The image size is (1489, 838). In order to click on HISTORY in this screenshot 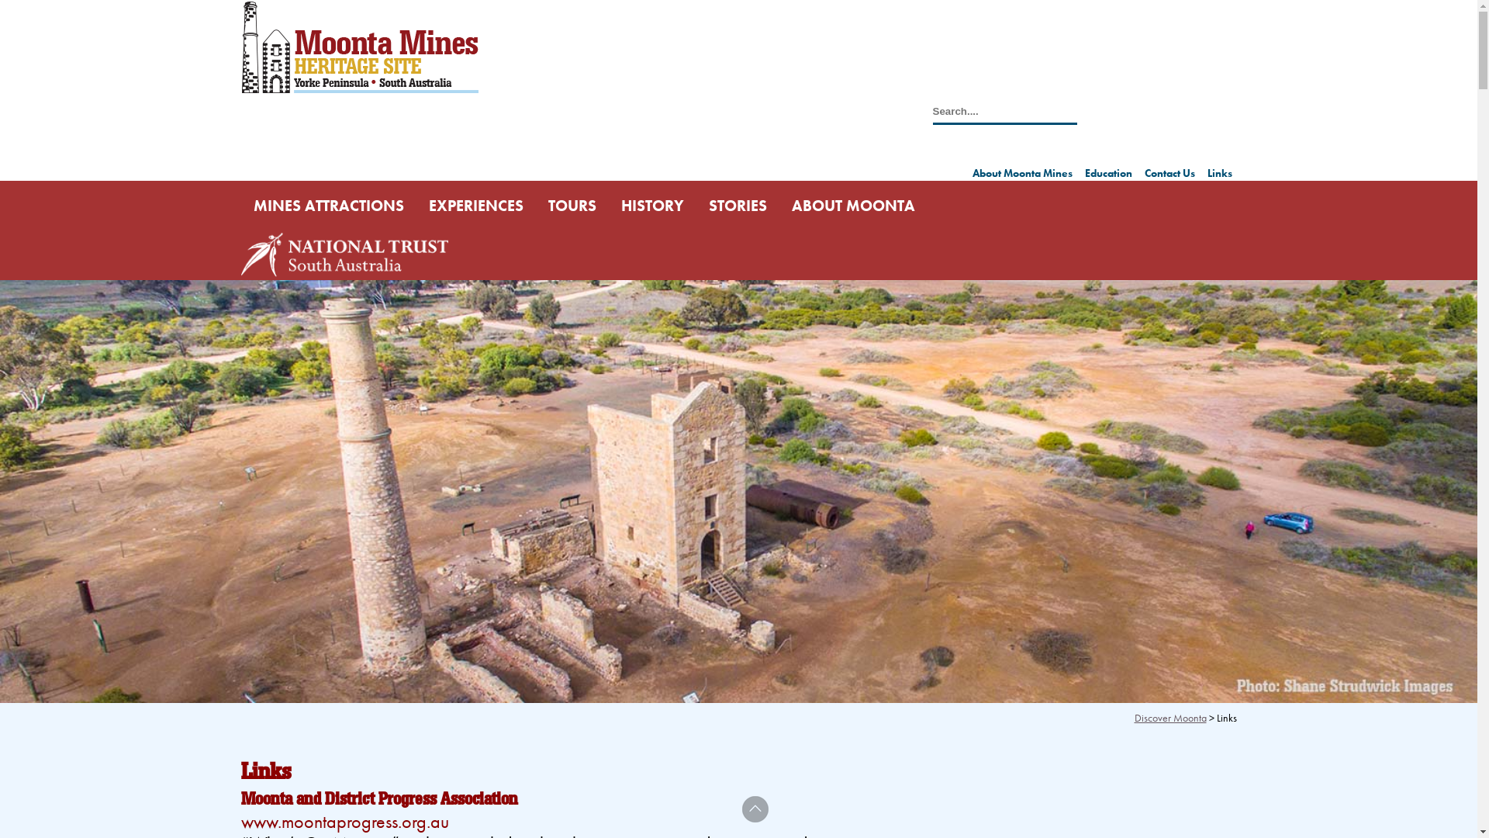, I will do `click(651, 206)`.